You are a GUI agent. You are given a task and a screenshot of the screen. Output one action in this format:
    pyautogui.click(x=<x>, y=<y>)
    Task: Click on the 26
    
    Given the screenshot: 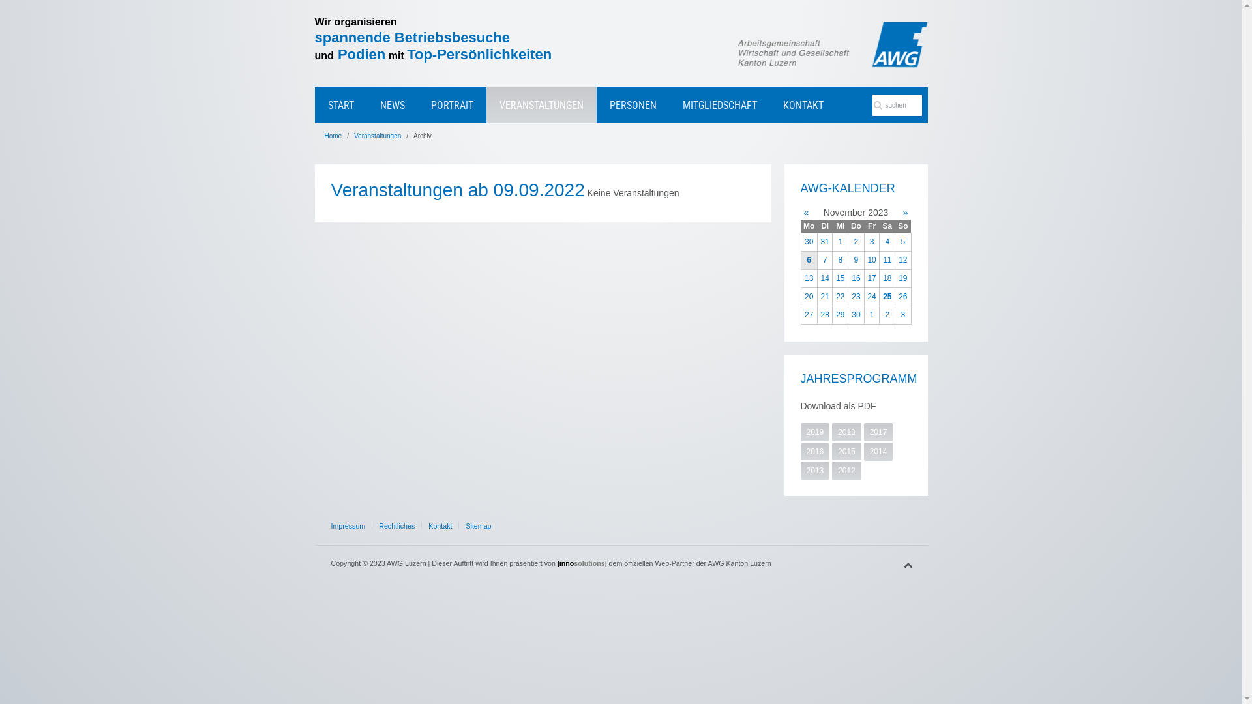 What is the action you would take?
    pyautogui.click(x=902, y=297)
    